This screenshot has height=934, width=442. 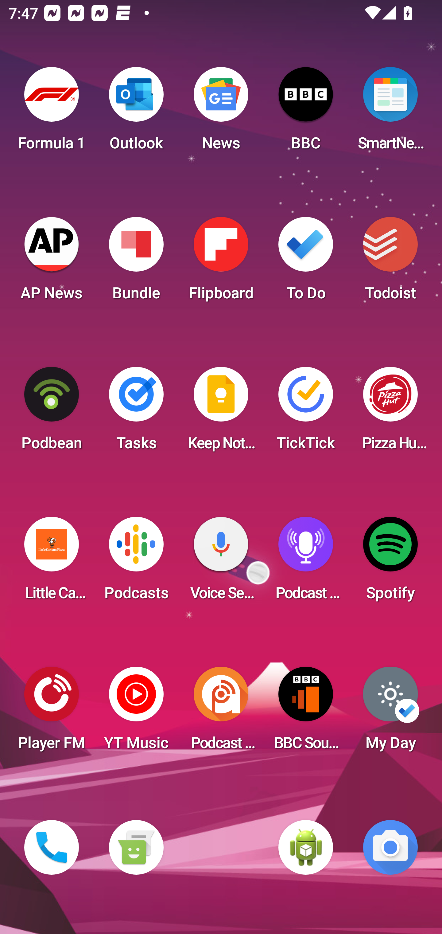 What do you see at coordinates (390, 847) in the screenshot?
I see `Camera` at bounding box center [390, 847].